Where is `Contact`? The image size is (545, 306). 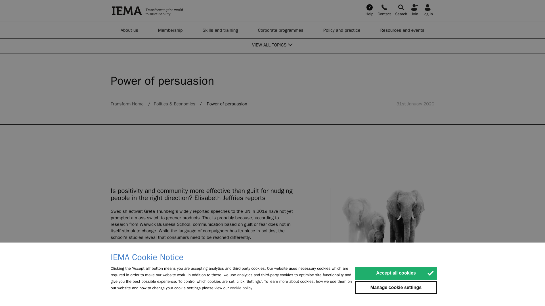
Contact is located at coordinates (384, 10).